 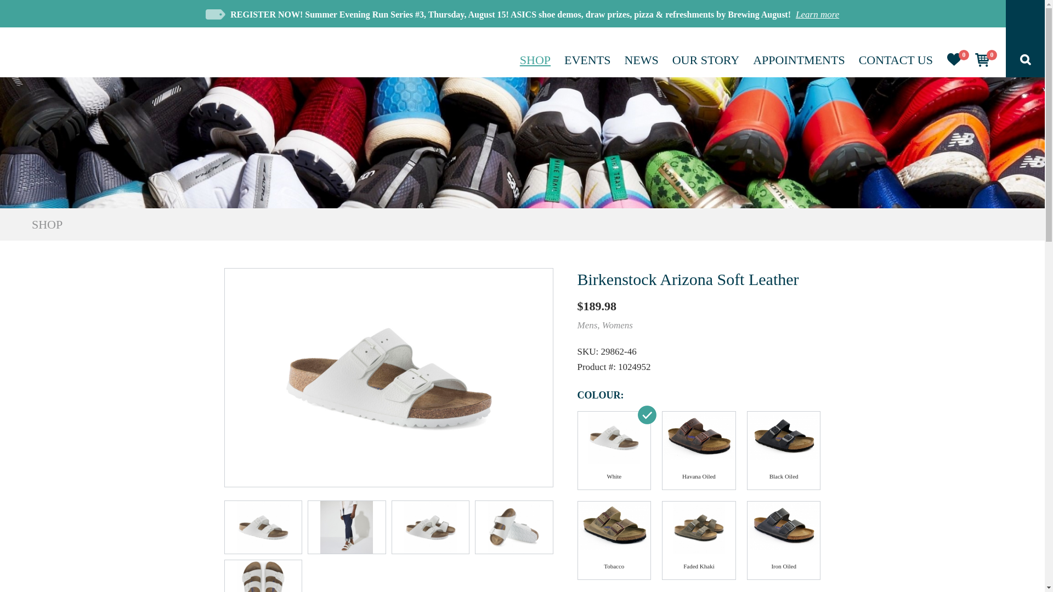 I want to click on 0, so click(x=982, y=63).